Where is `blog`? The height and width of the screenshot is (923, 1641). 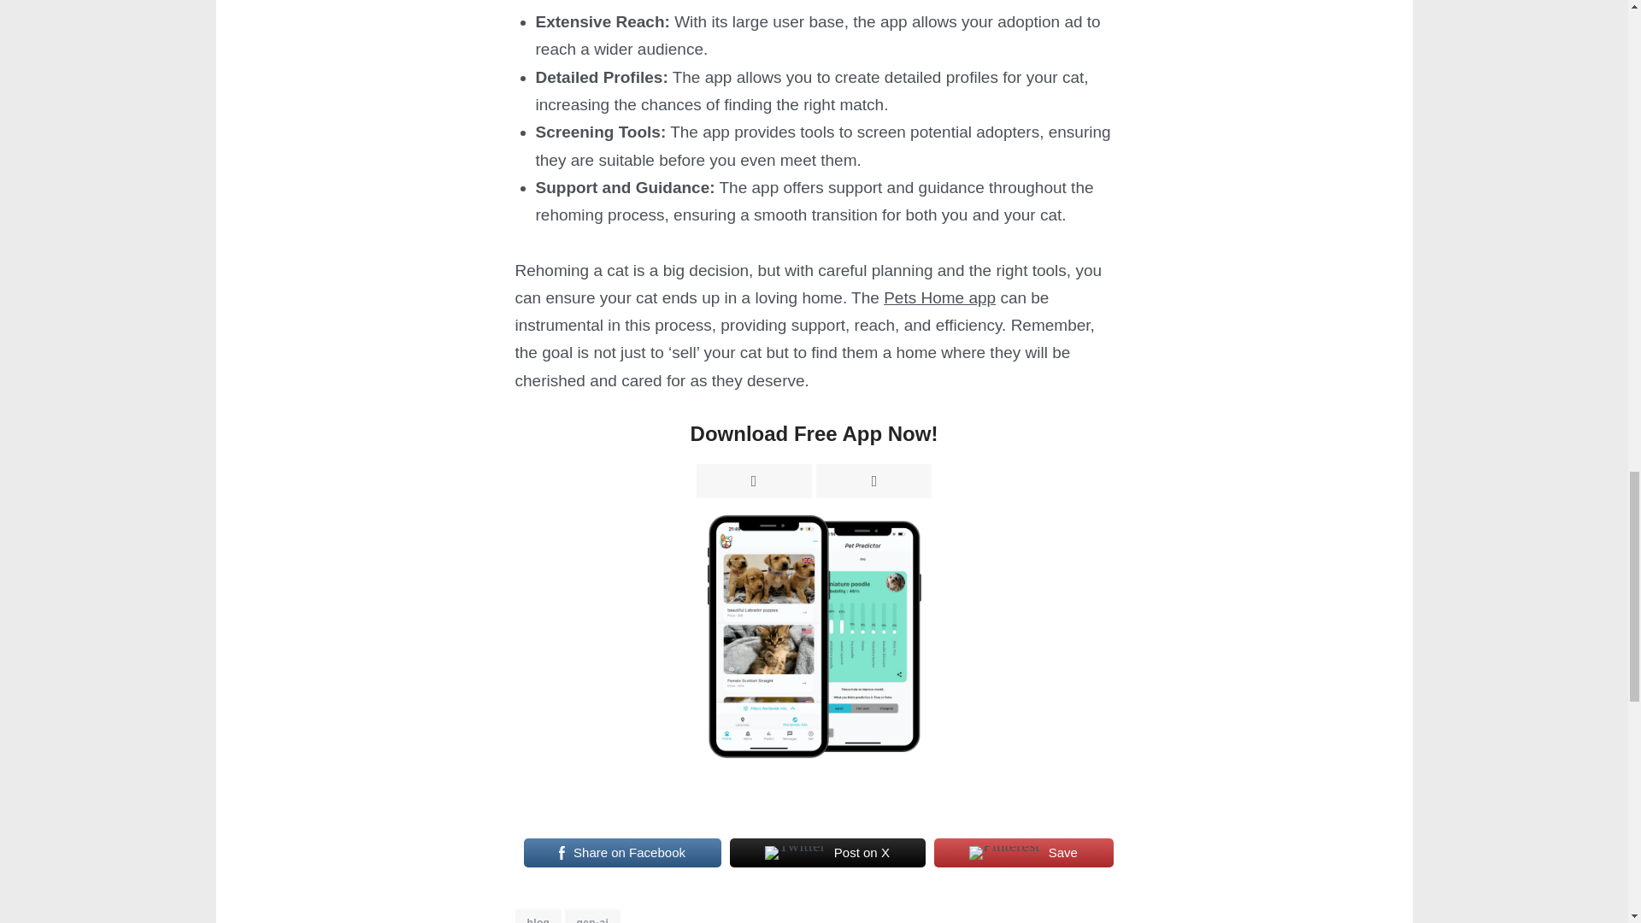 blog is located at coordinates (538, 916).